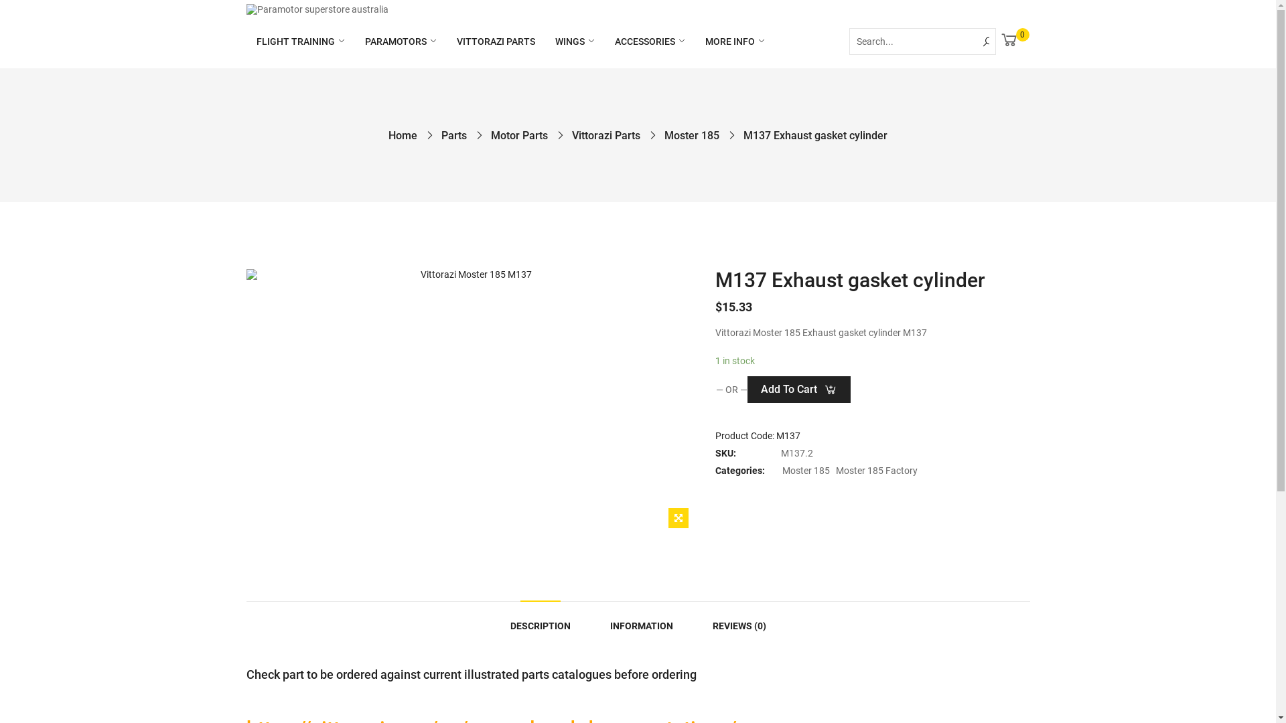 The image size is (1286, 723). What do you see at coordinates (541, 626) in the screenshot?
I see `DESCRIPTION` at bounding box center [541, 626].